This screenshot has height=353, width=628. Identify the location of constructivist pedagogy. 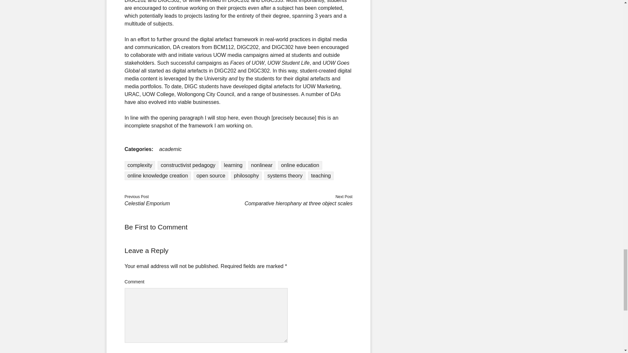
(188, 165).